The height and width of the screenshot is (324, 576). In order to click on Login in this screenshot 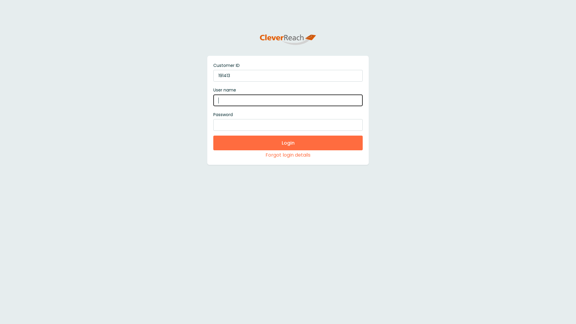, I will do `click(288, 143)`.